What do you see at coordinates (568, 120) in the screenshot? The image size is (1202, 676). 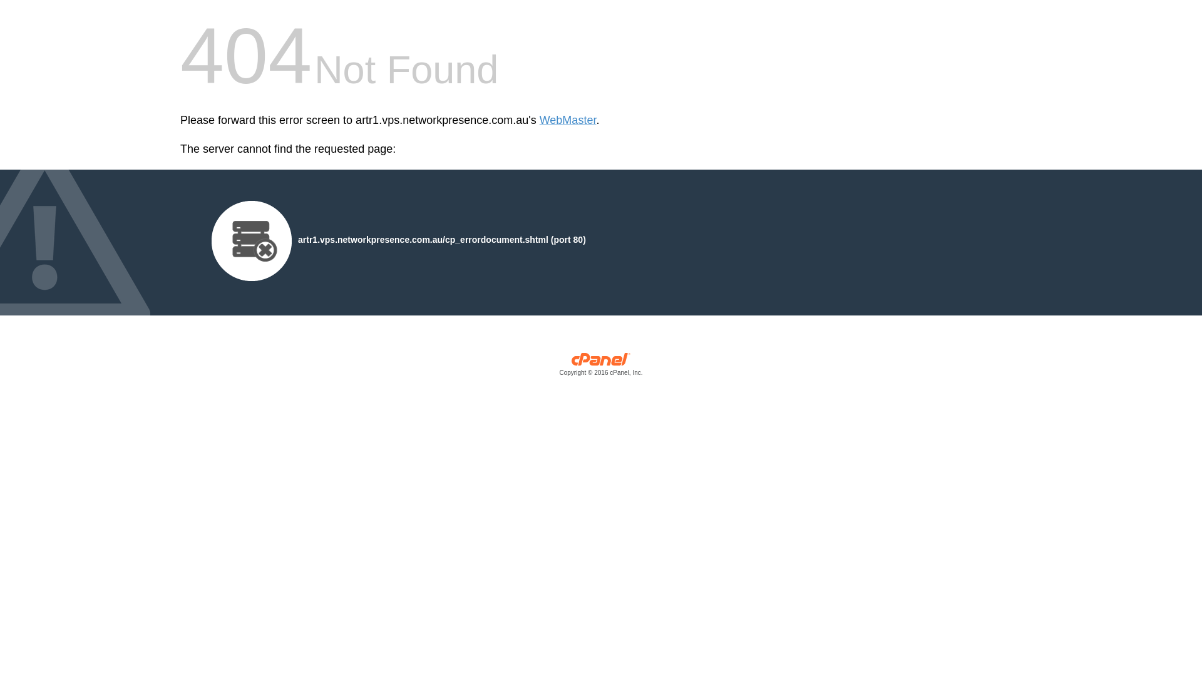 I see `WebMaster` at bounding box center [568, 120].